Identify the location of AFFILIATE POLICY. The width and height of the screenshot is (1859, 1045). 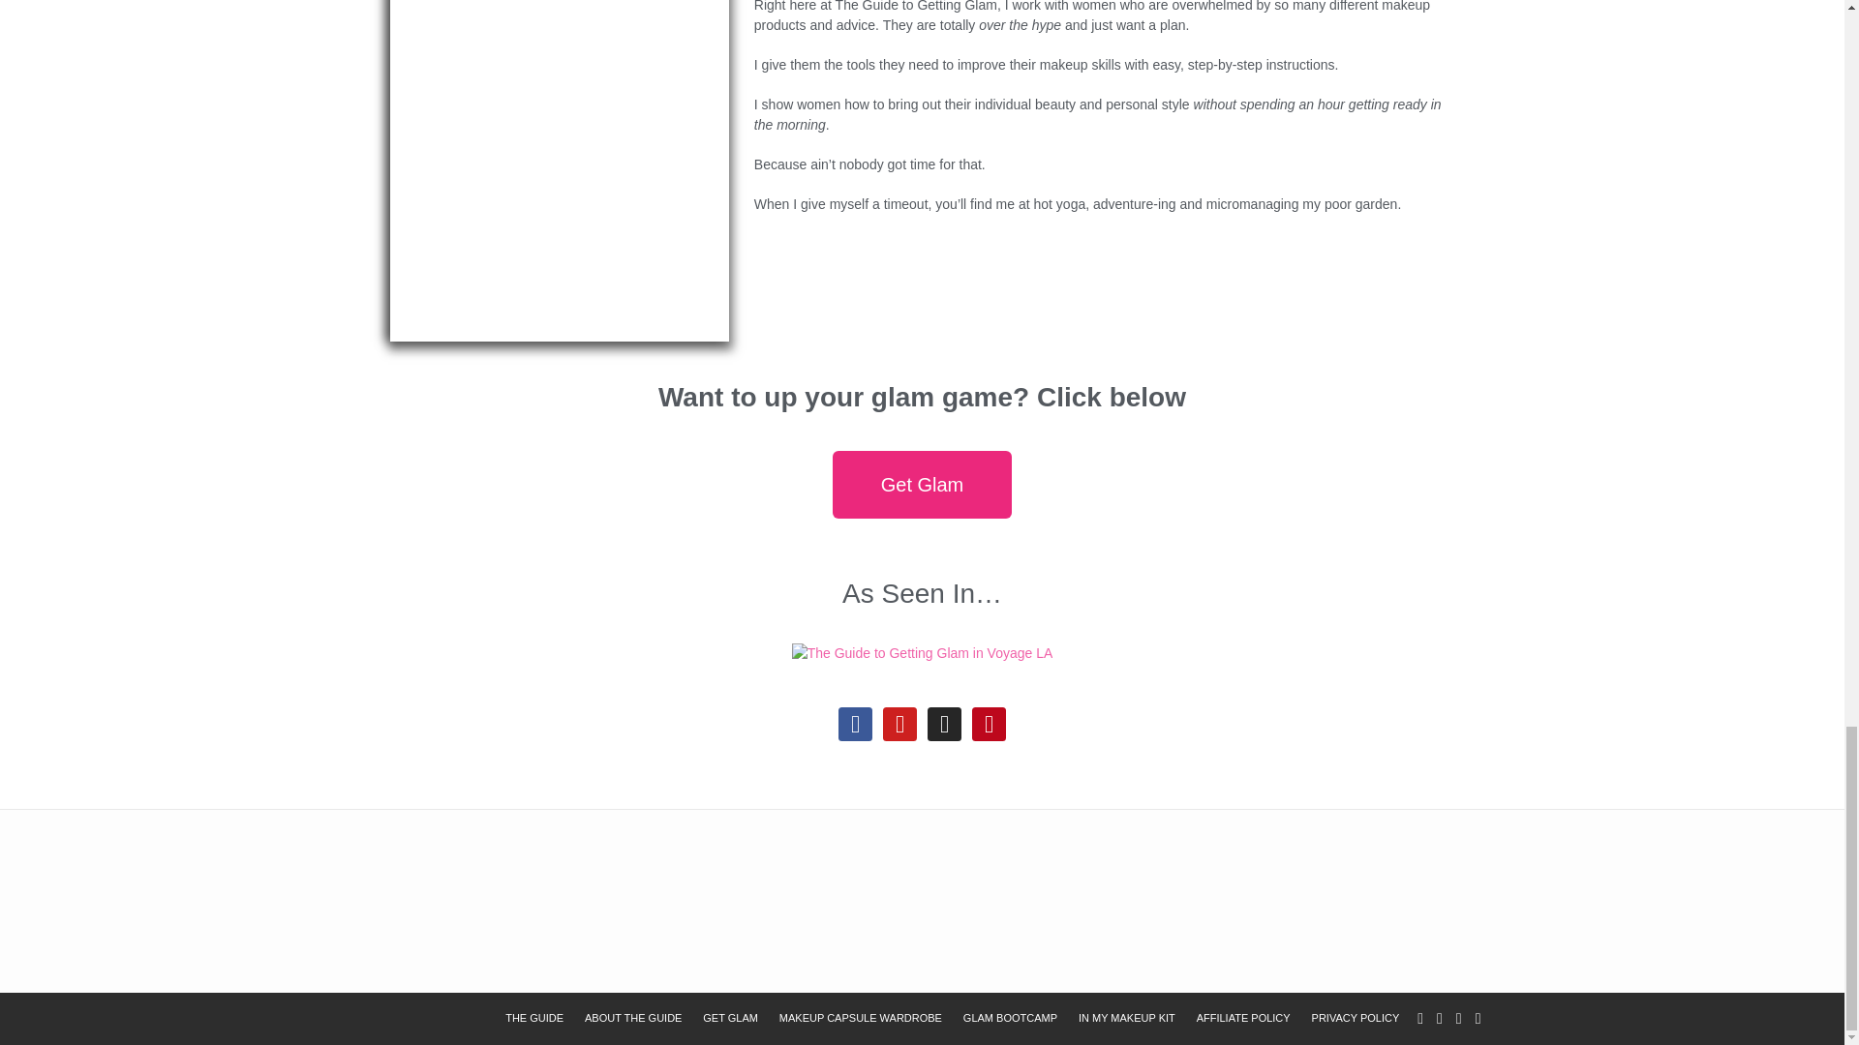
(1243, 1018).